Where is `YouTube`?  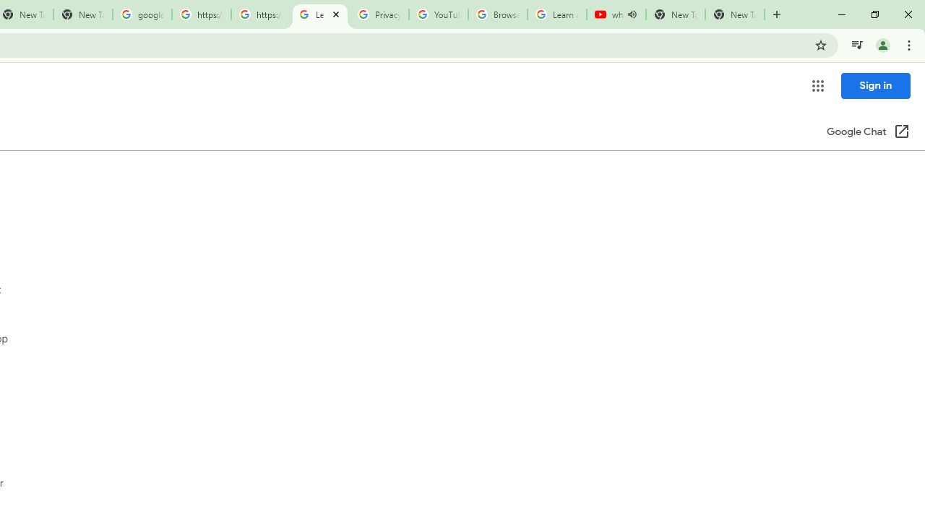 YouTube is located at coordinates (438, 14).